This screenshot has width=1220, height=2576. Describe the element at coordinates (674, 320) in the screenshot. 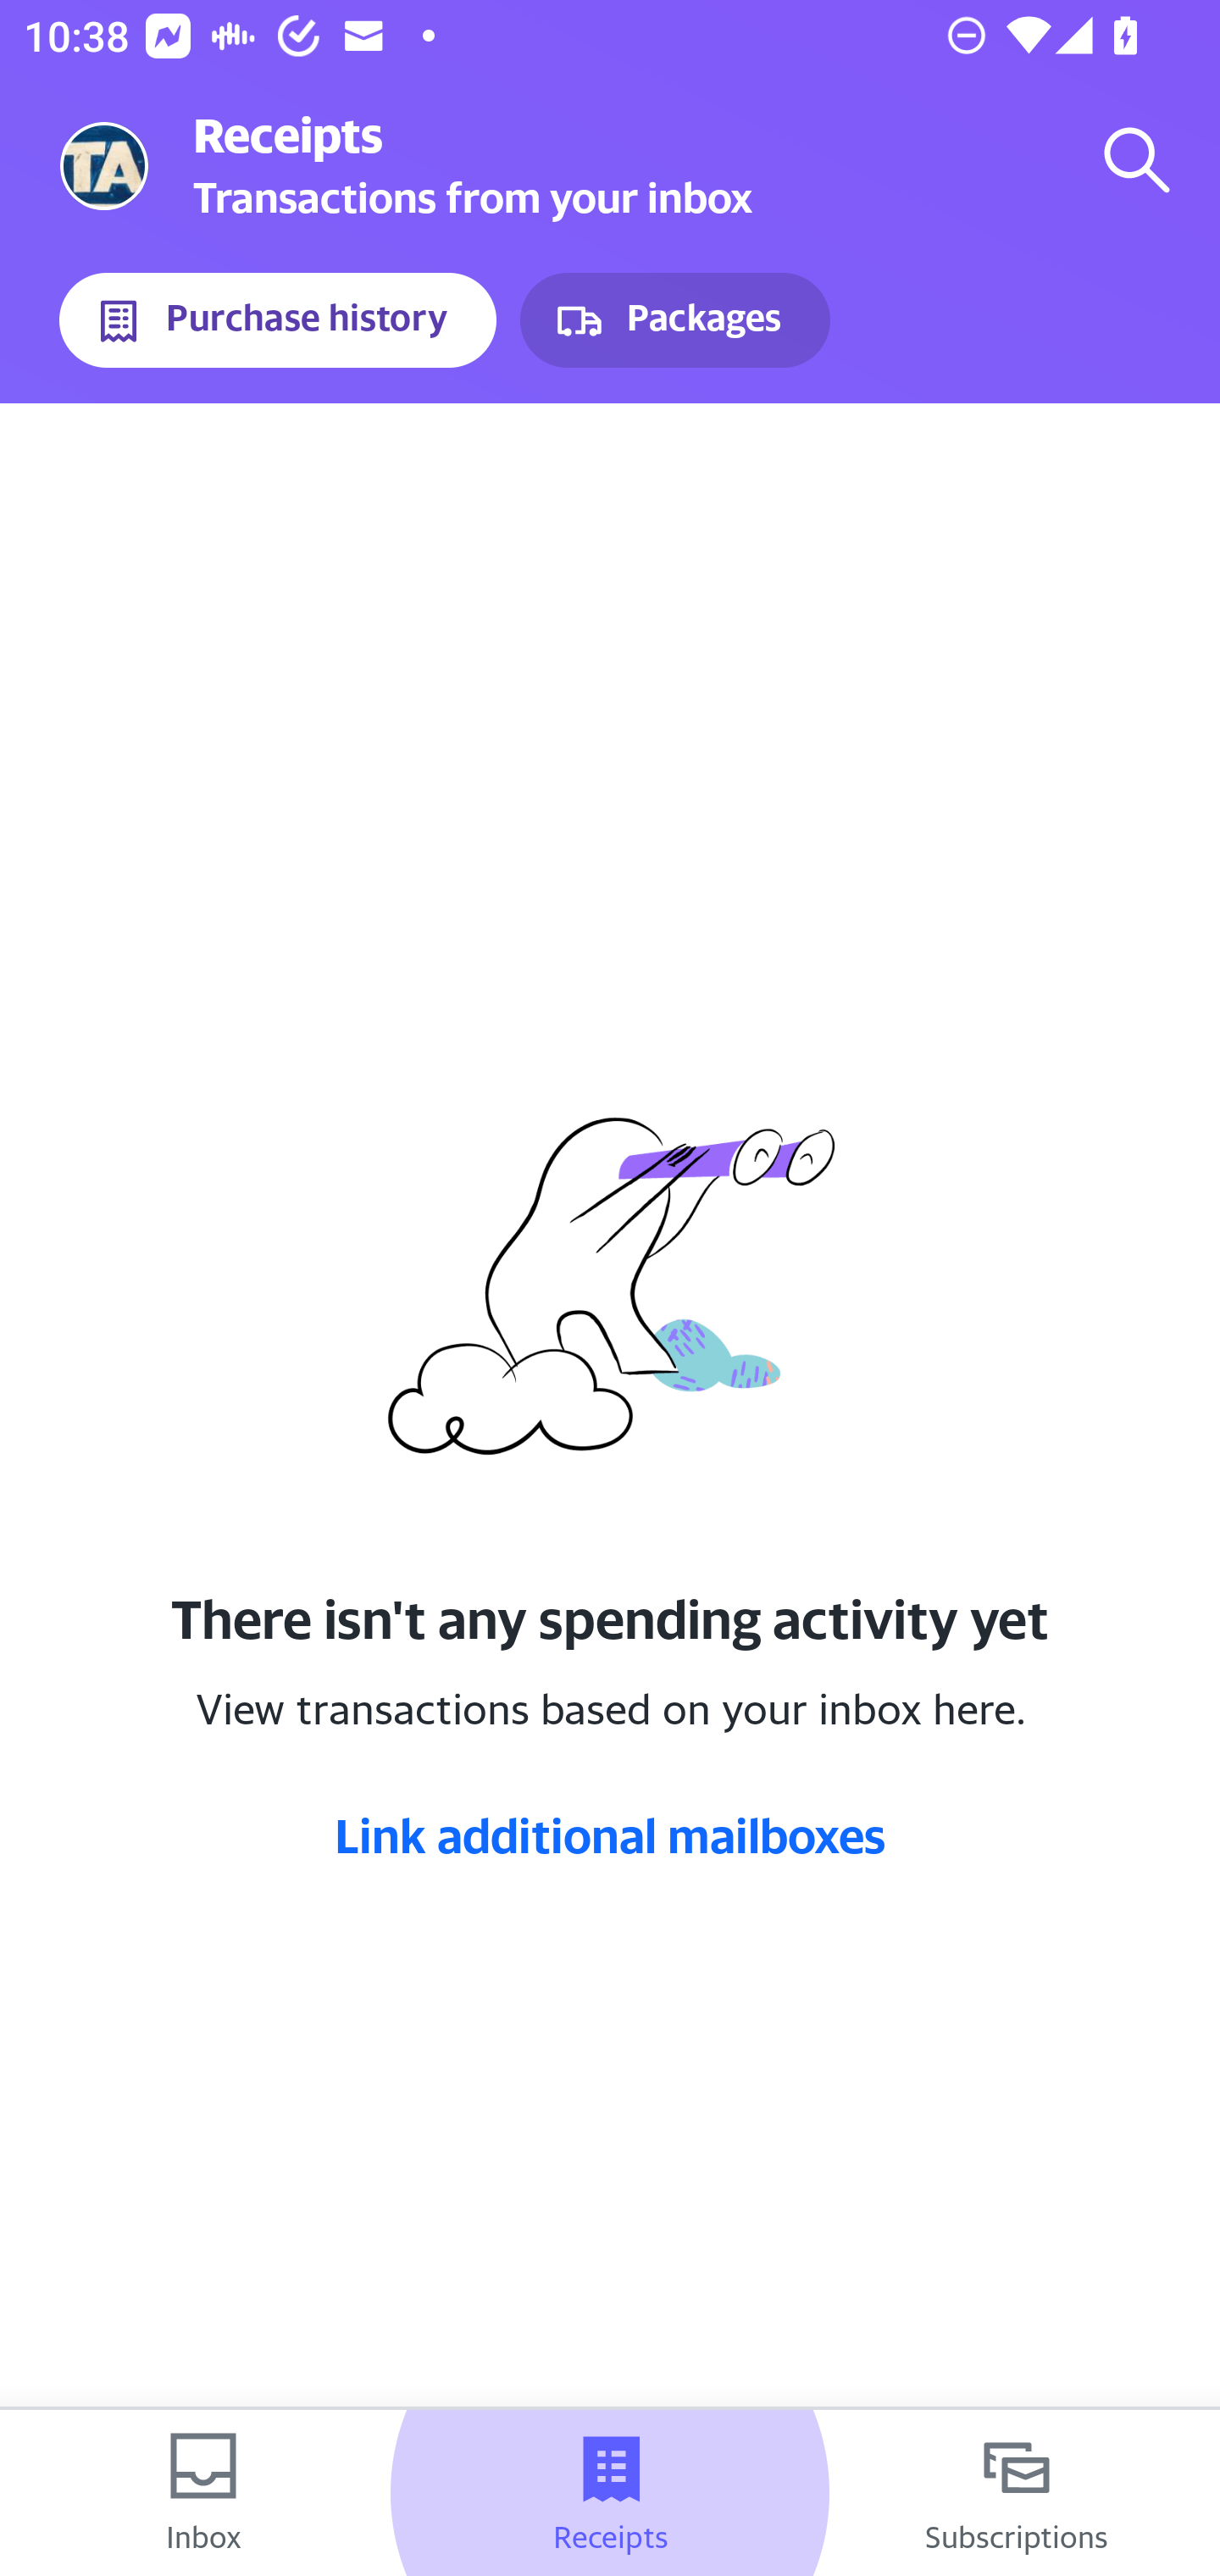

I see `Packages` at that location.